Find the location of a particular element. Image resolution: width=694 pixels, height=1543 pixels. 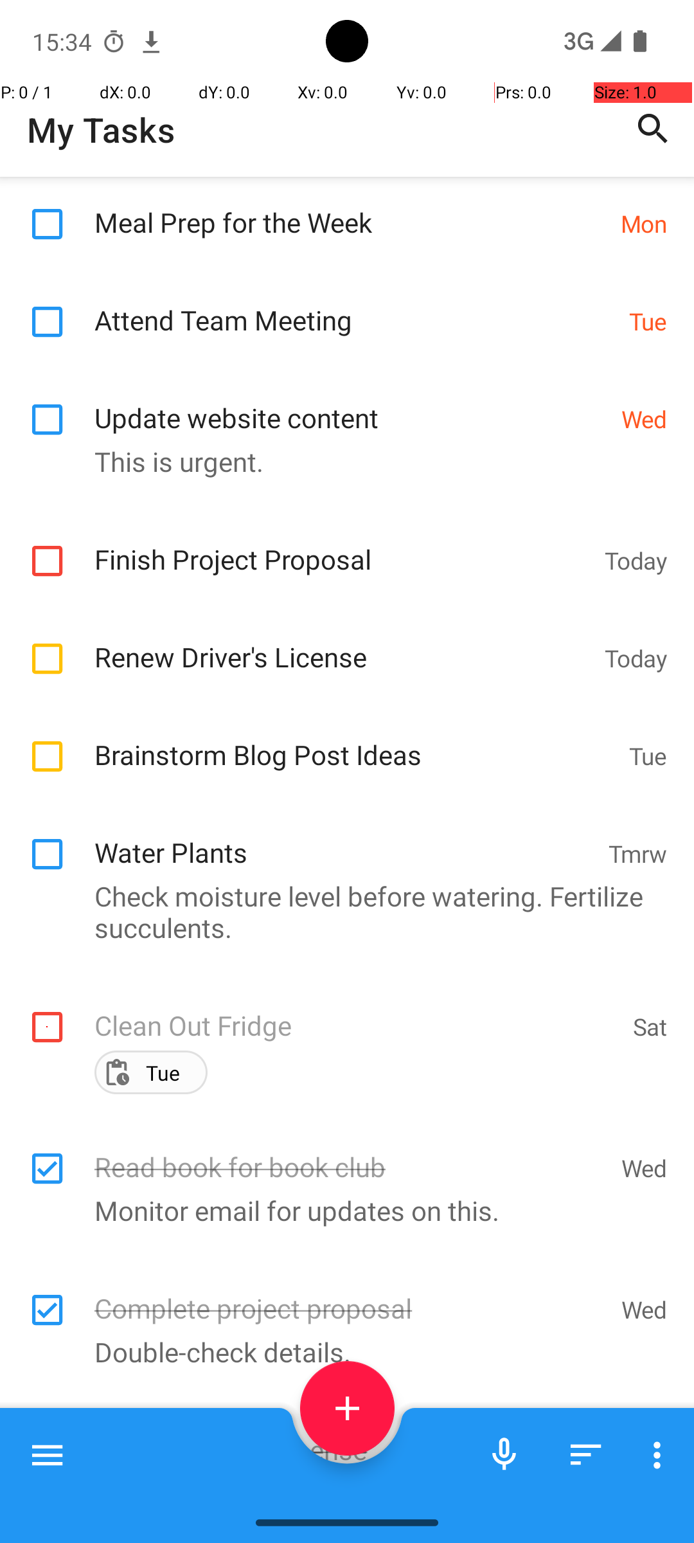

Read book for book club is located at coordinates (351, 1153).